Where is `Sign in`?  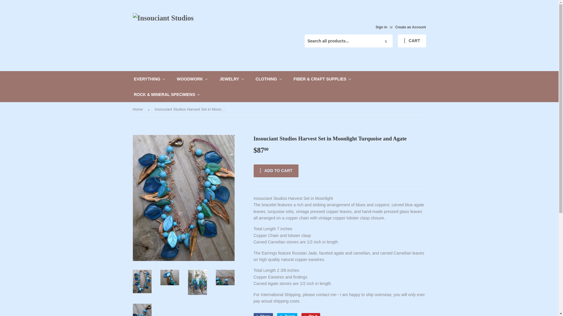
Sign in is located at coordinates (381, 27).